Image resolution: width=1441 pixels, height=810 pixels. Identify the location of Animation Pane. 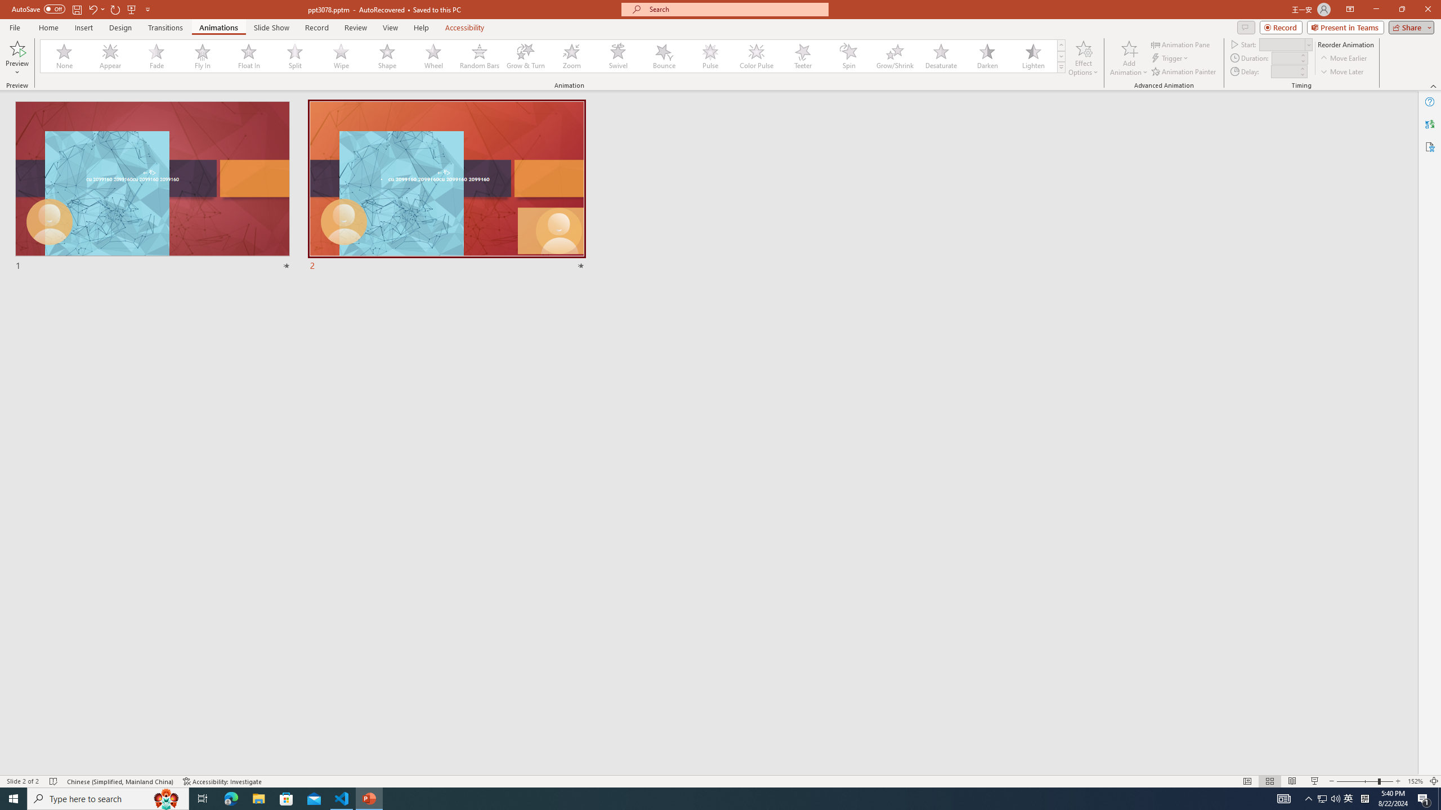
(1181, 44).